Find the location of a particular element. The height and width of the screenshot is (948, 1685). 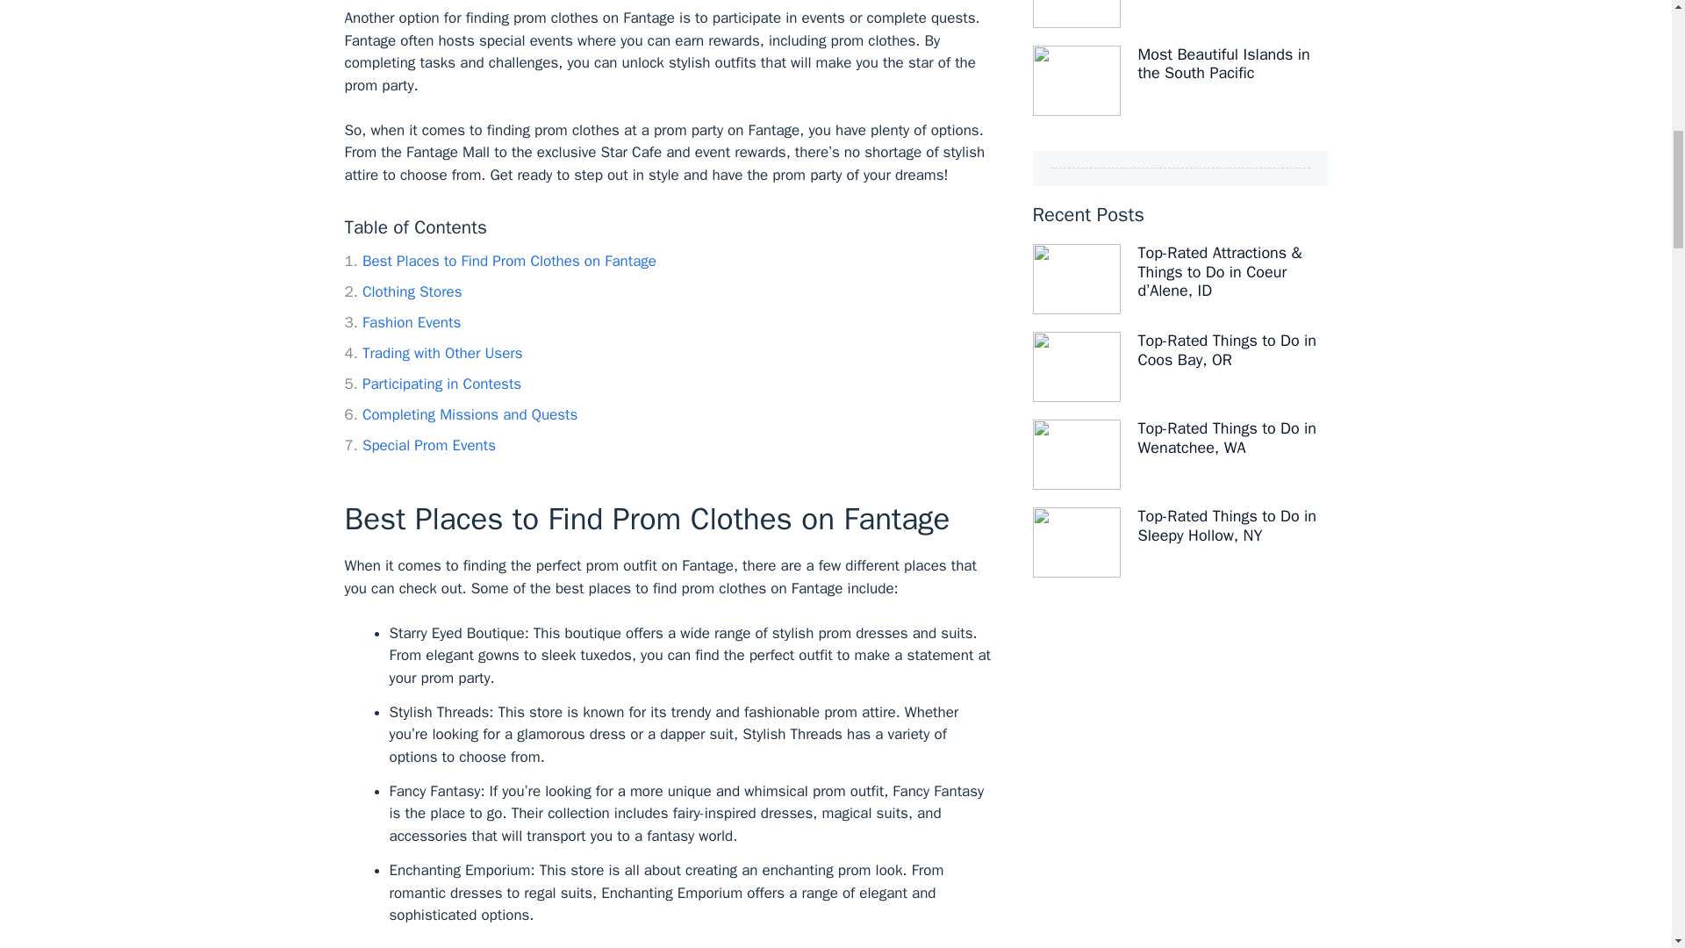

Clothing Stores is located at coordinates (402, 291).